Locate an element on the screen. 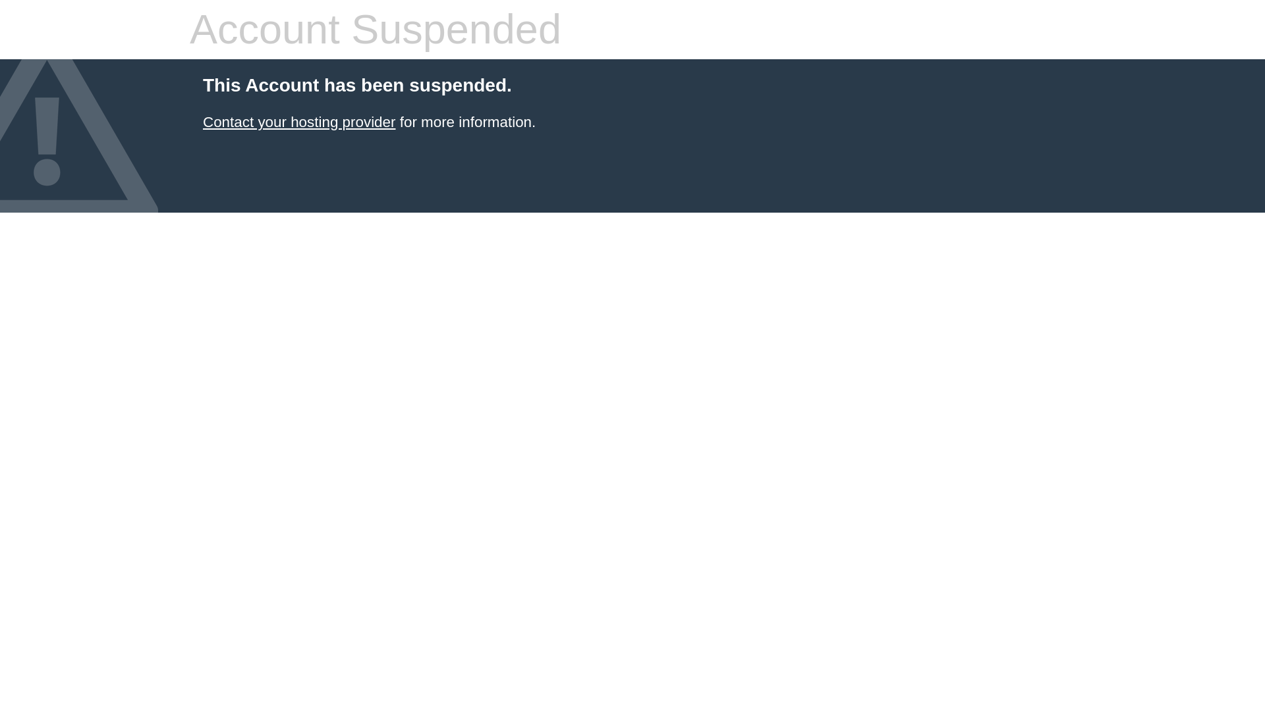 The height and width of the screenshot is (711, 1265). Contact your hosting provider is located at coordinates (298, 121).